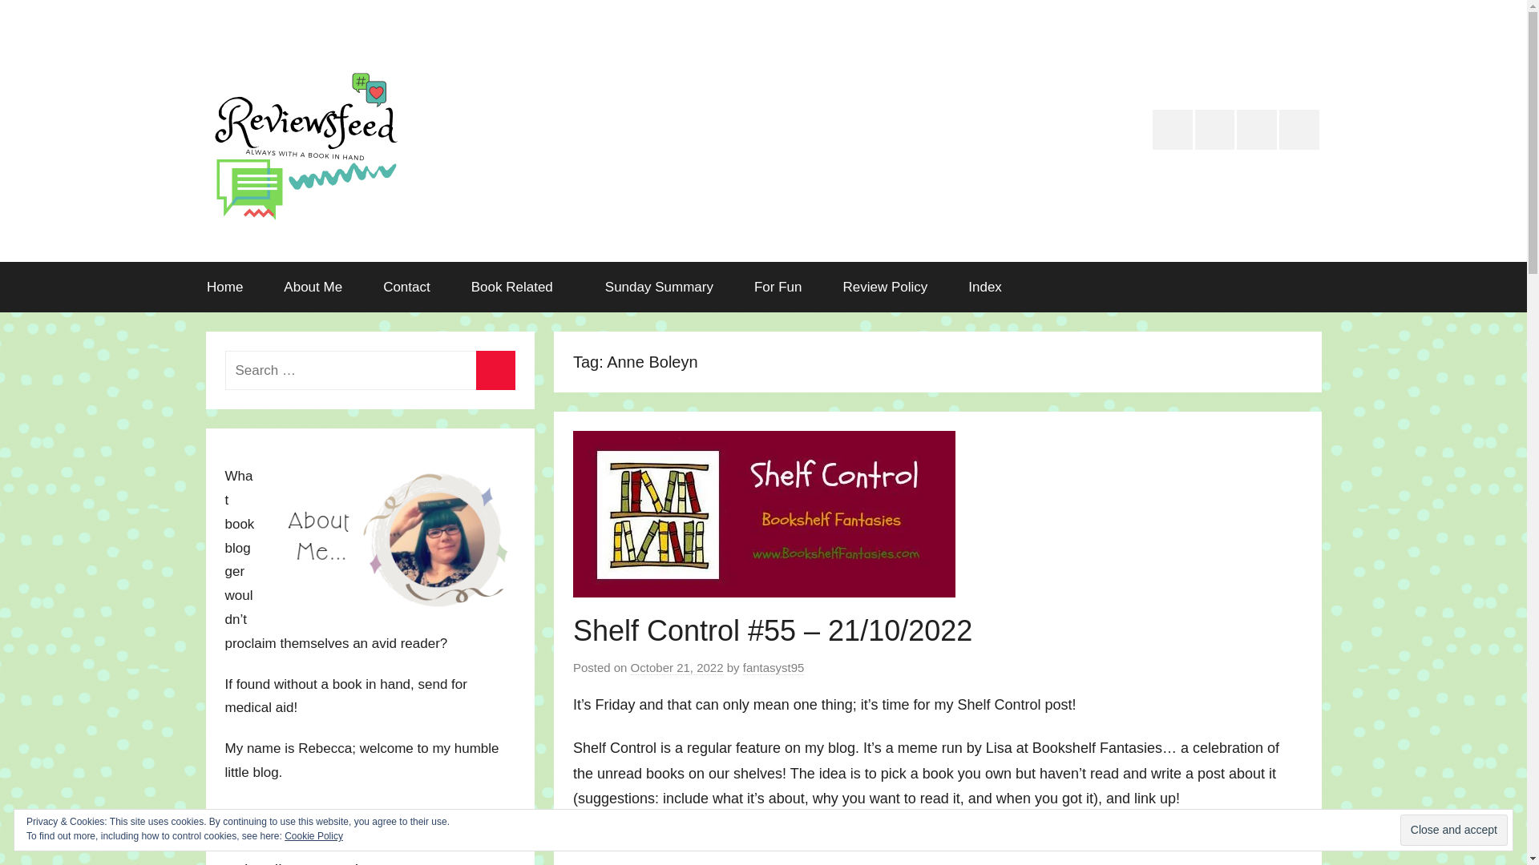 The image size is (1539, 865). What do you see at coordinates (985, 287) in the screenshot?
I see `Index` at bounding box center [985, 287].